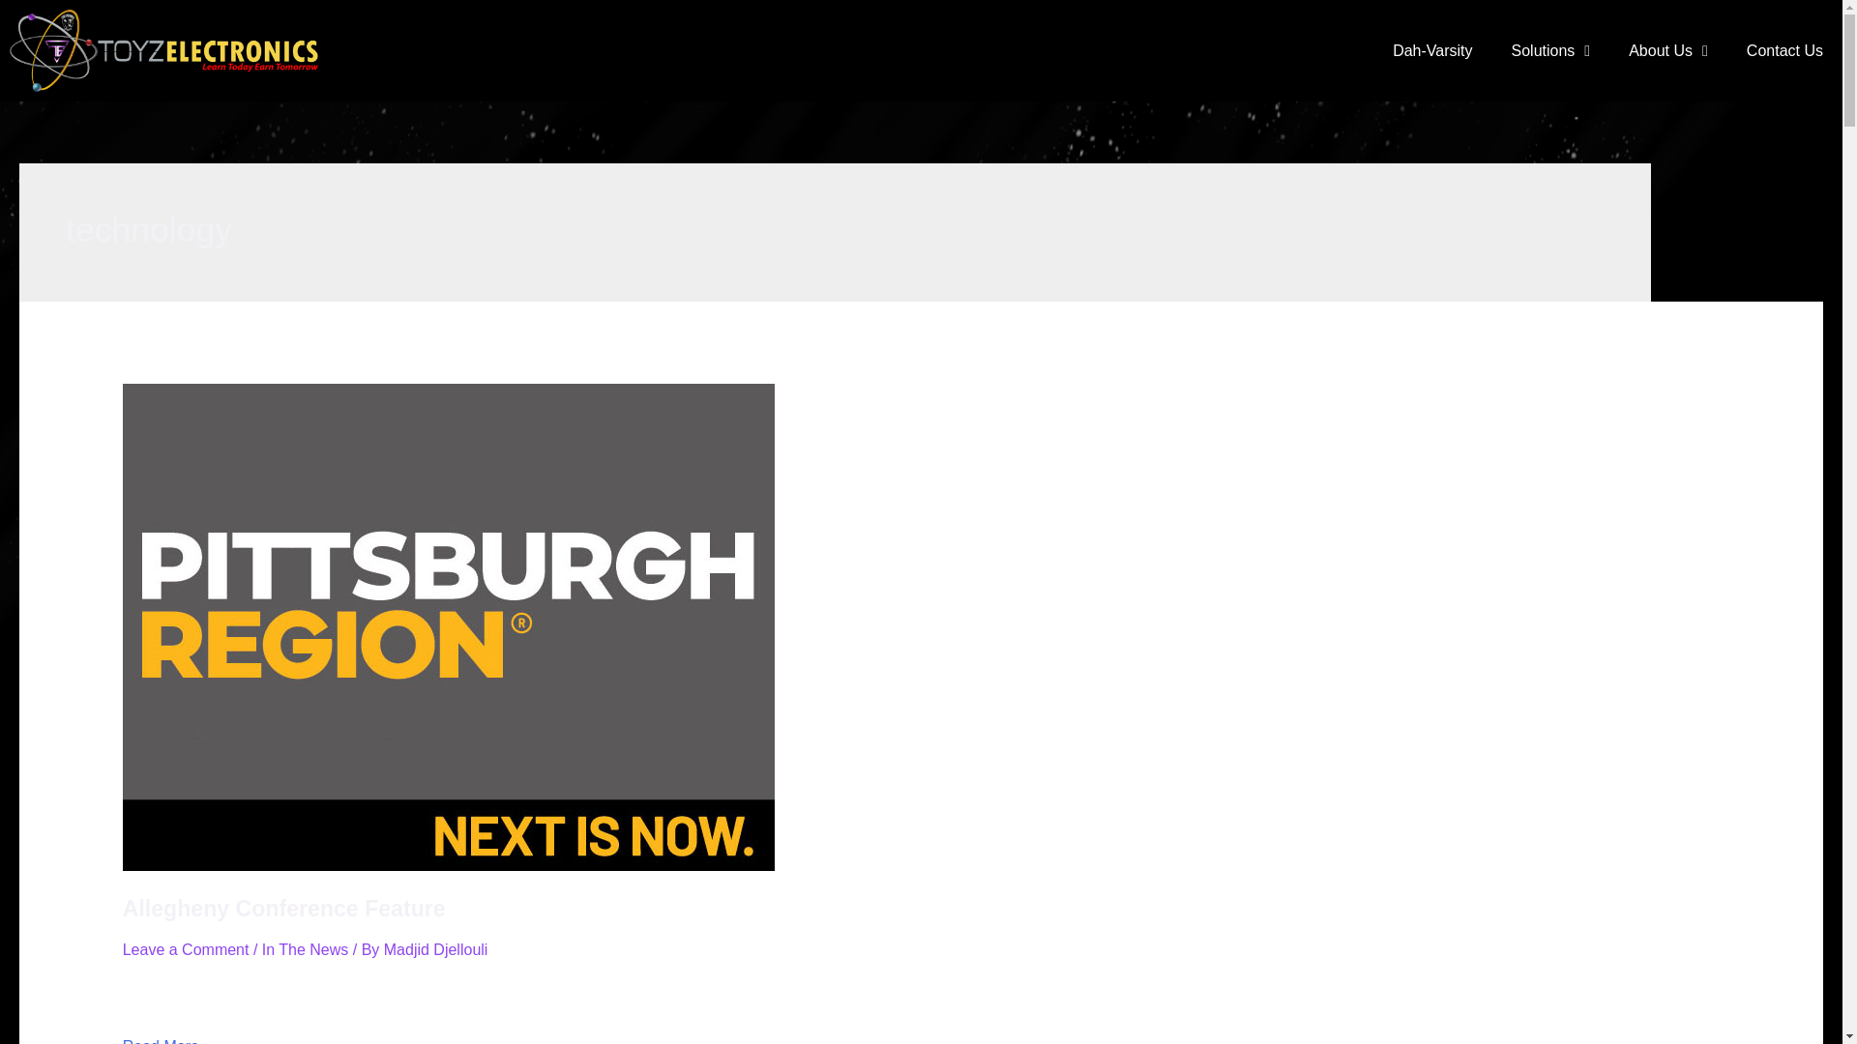 This screenshot has height=1044, width=1857. Describe the element at coordinates (1431, 50) in the screenshot. I see `Dah-Varsity` at that location.